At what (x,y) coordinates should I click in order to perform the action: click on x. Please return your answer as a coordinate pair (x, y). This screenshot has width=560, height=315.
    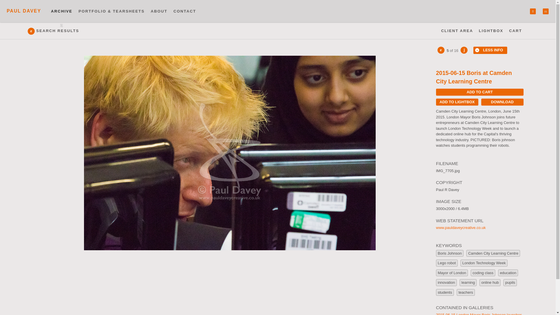
    Looking at the image, I should click on (533, 11).